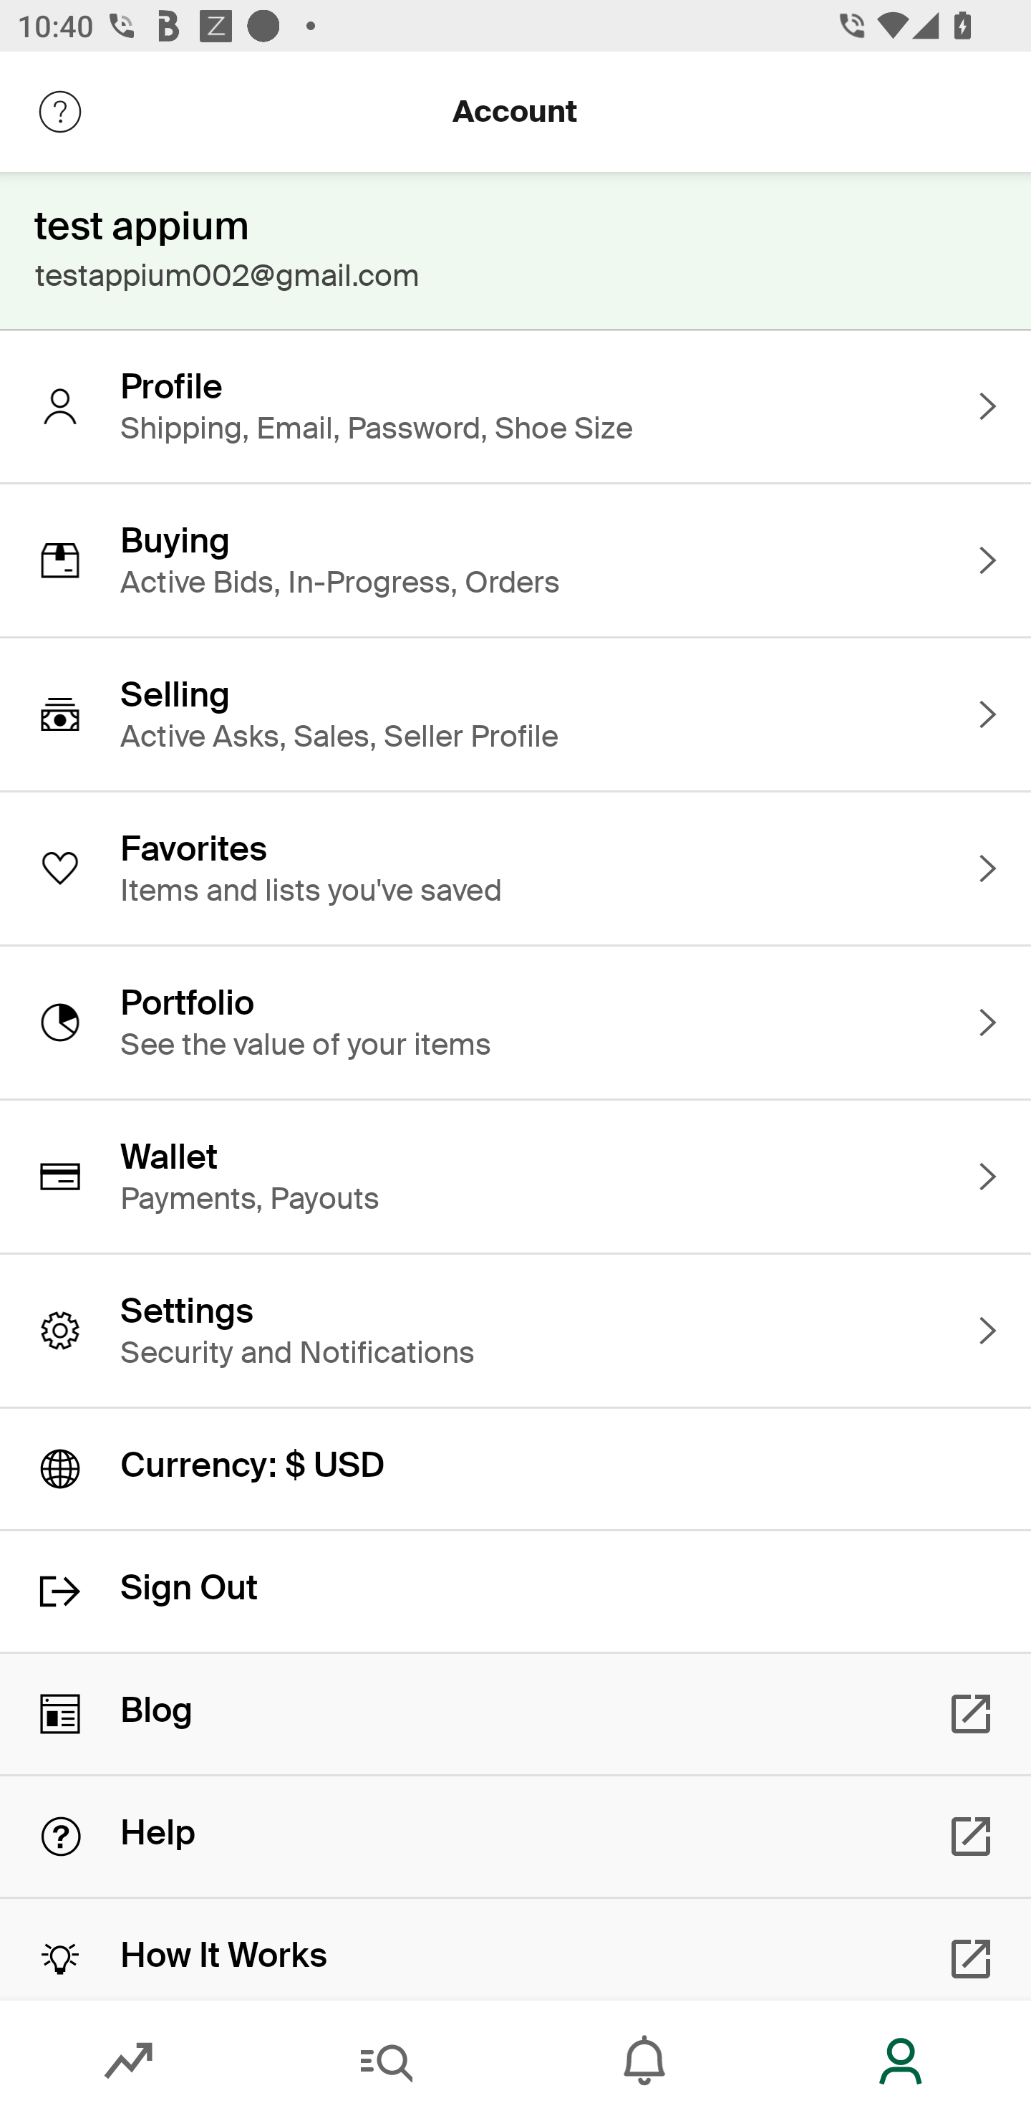 This screenshot has height=2121, width=1031. Describe the element at coordinates (515, 406) in the screenshot. I see `Profile Shipping, Email, Password, Shoe Size` at that location.